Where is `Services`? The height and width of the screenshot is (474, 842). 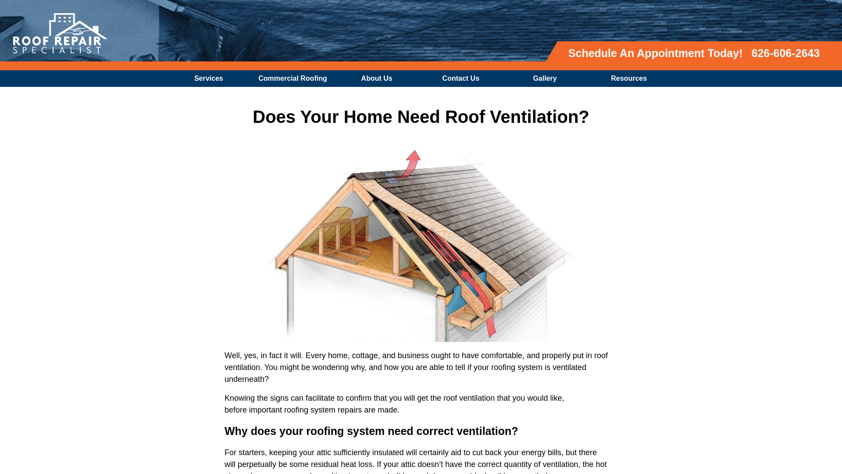 Services is located at coordinates (211, 78).